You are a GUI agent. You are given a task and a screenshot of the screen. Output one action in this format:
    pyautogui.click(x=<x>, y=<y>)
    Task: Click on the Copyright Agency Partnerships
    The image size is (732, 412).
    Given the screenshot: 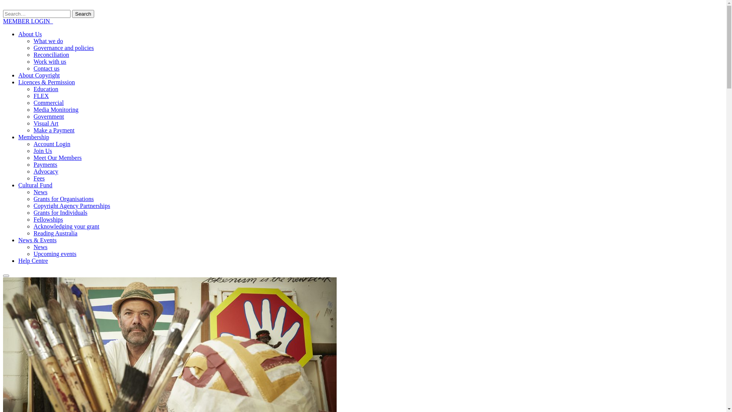 What is the action you would take?
    pyautogui.click(x=72, y=206)
    